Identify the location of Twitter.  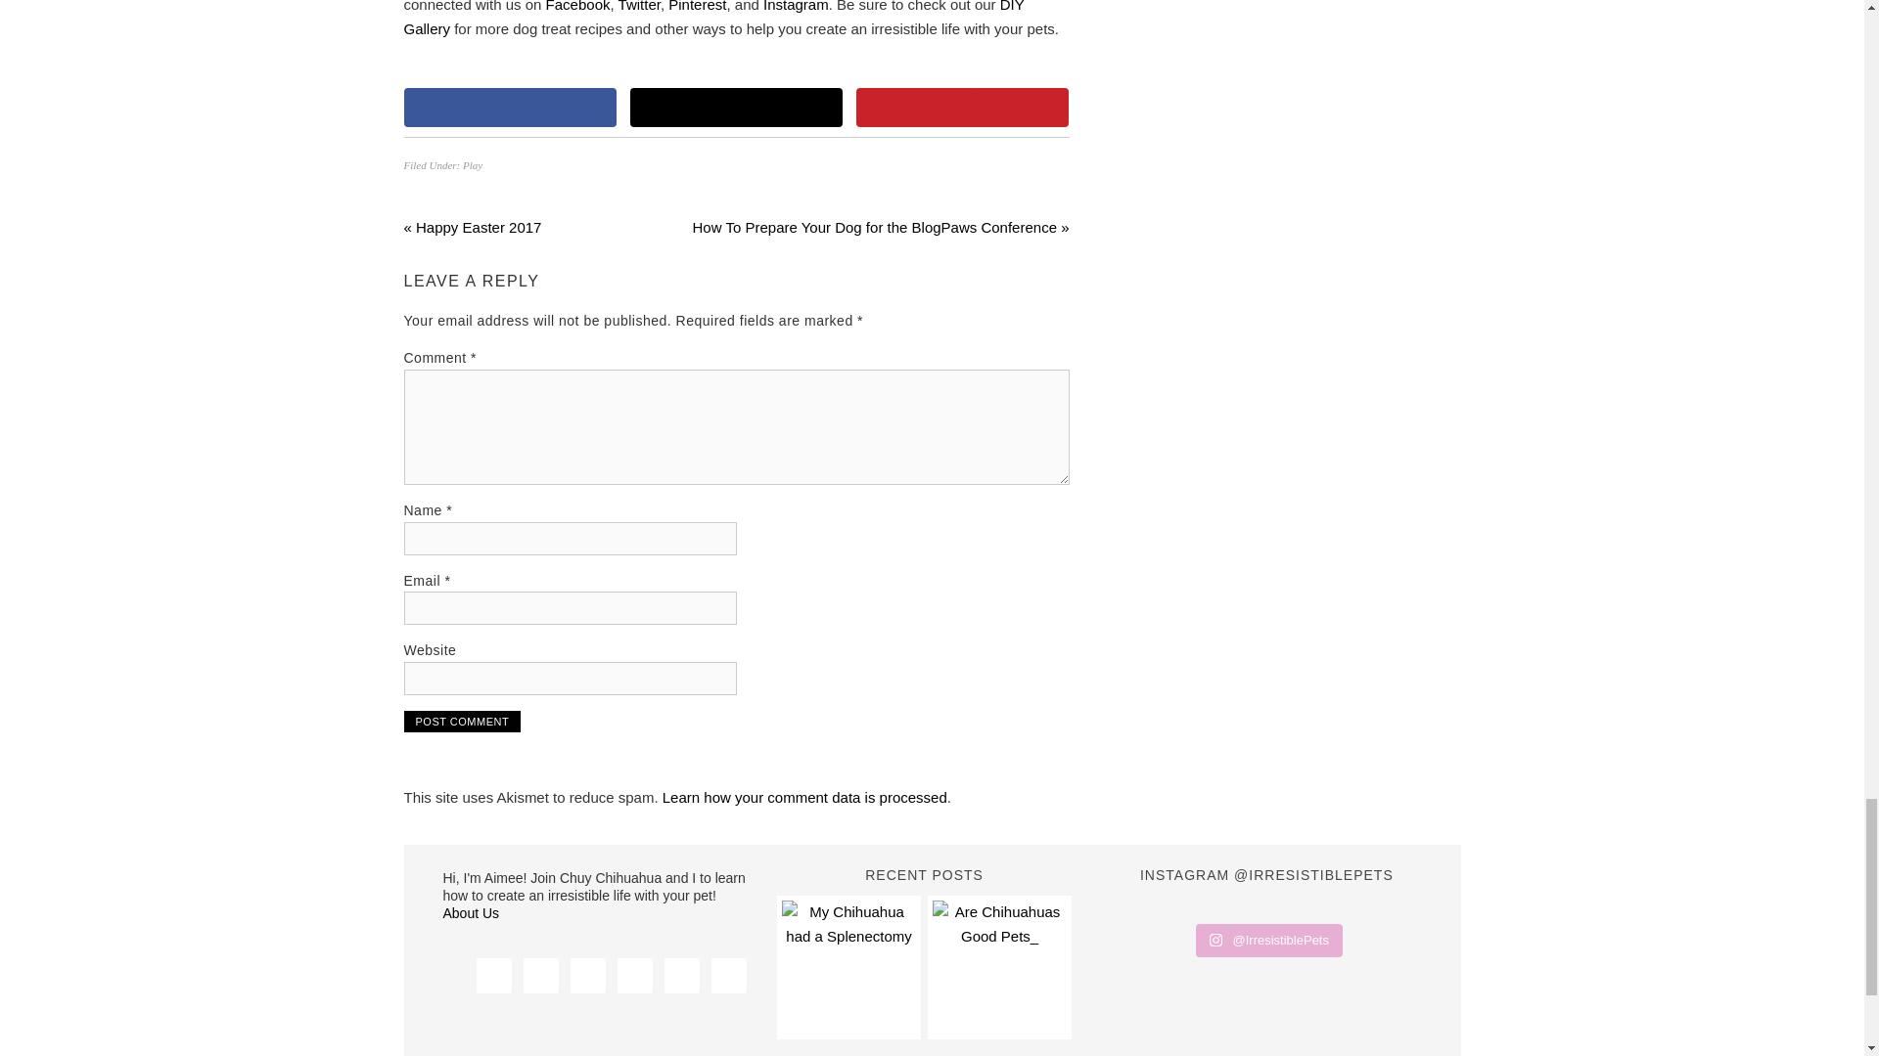
(639, 6).